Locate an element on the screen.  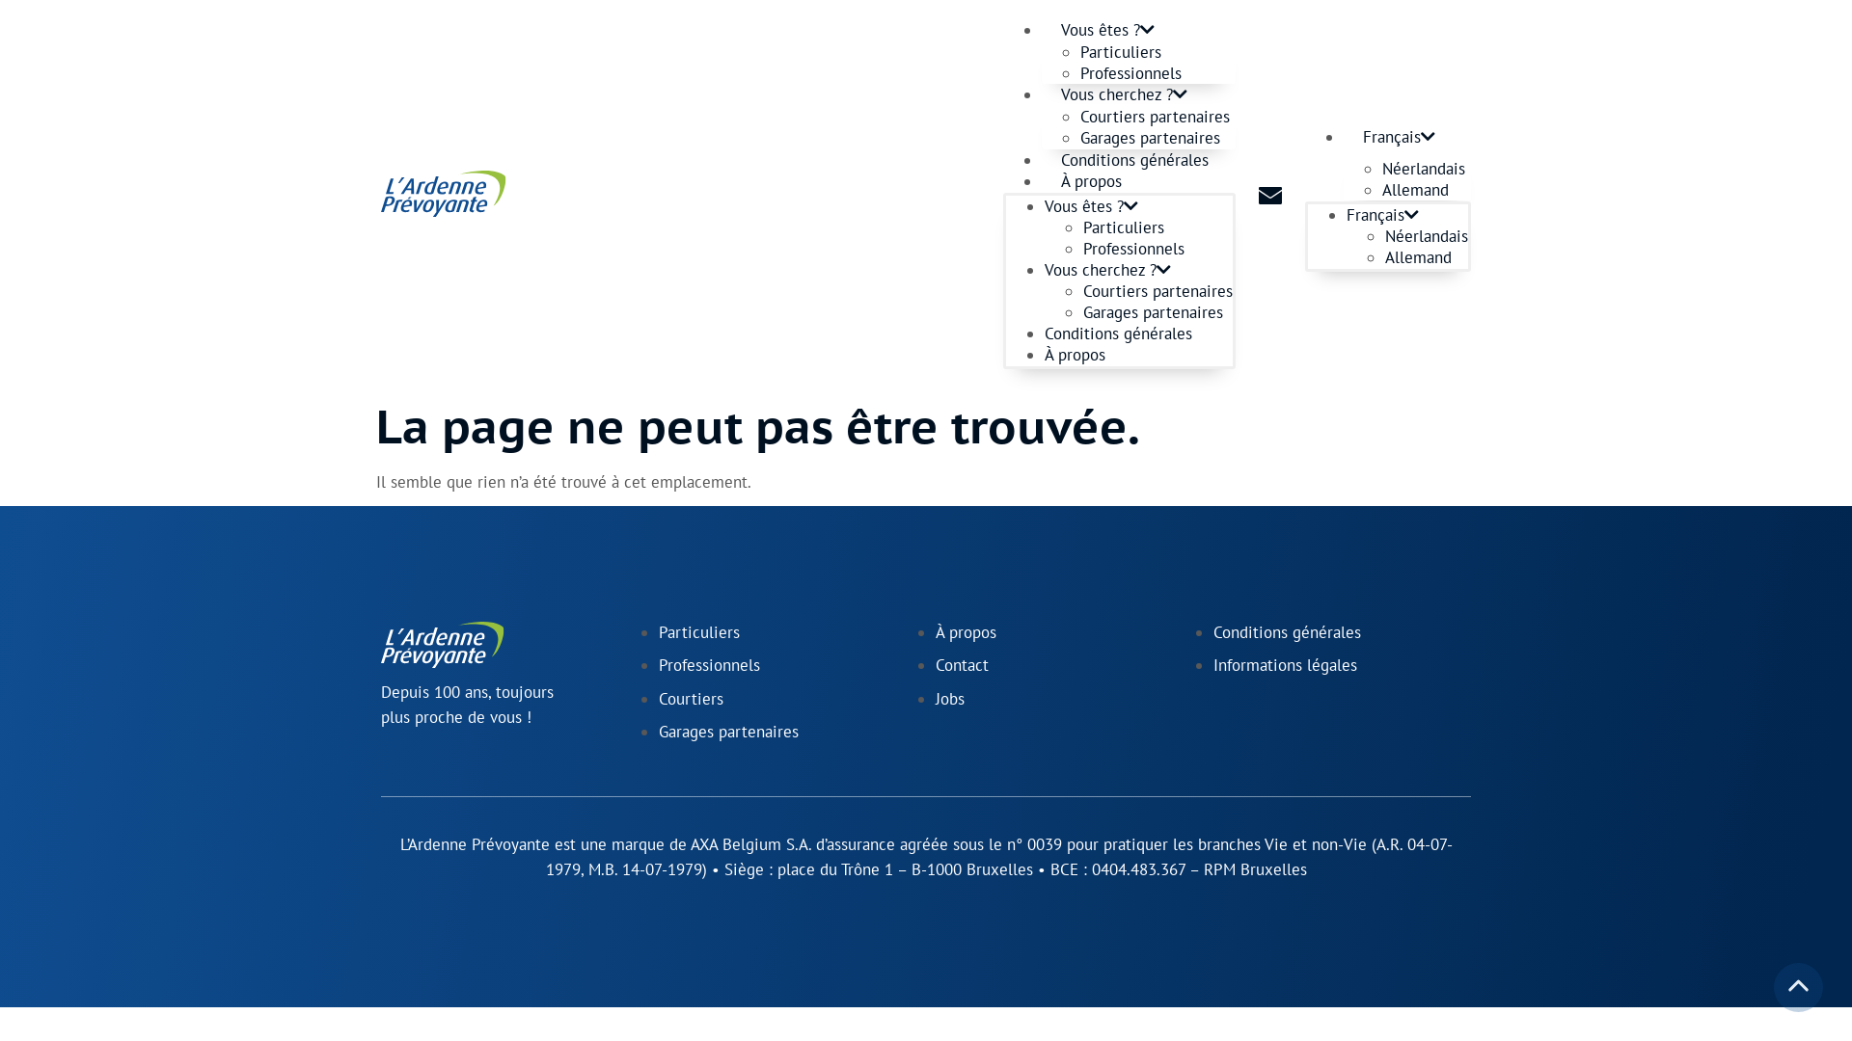
Professionnels is located at coordinates (1130, 73).